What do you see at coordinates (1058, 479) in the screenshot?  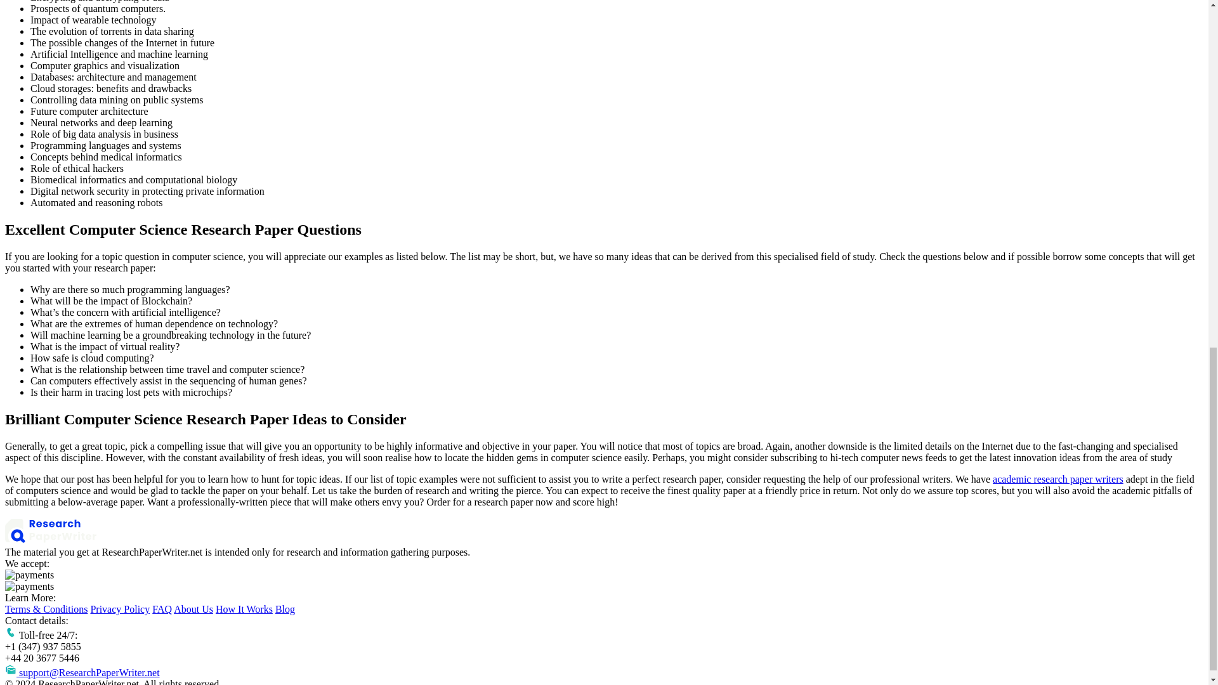 I see `academic research paper writers` at bounding box center [1058, 479].